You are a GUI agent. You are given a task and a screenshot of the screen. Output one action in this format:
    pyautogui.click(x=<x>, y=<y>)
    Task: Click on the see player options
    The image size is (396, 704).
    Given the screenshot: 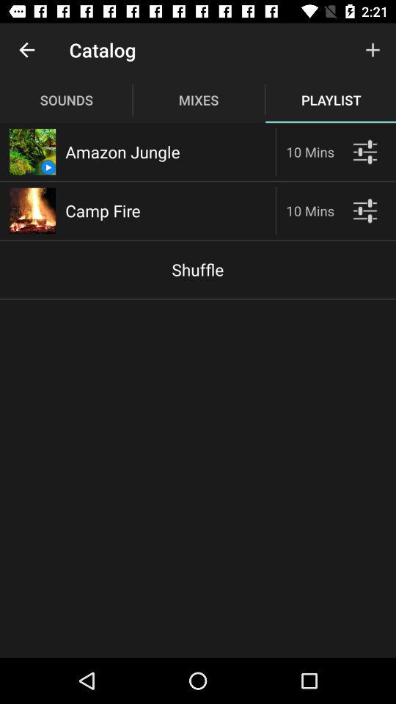 What is the action you would take?
    pyautogui.click(x=365, y=151)
    